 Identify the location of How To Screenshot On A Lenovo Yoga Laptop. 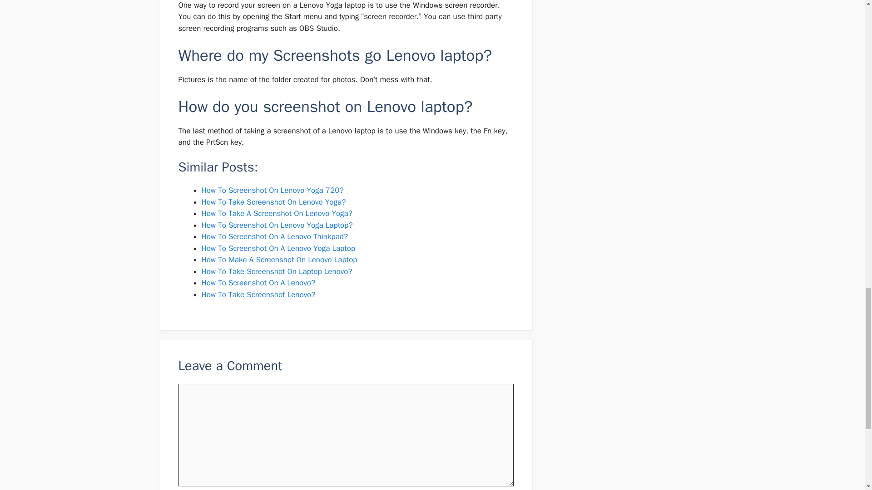
(278, 61).